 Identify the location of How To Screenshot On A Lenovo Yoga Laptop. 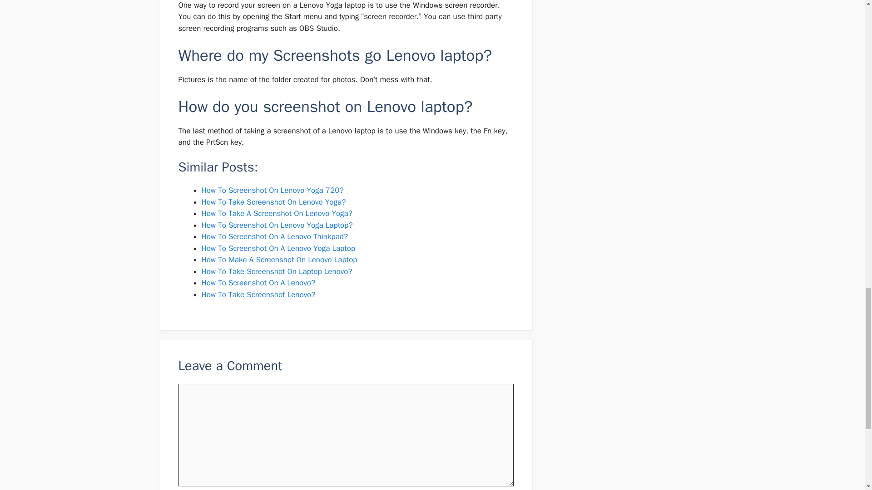
(278, 61).